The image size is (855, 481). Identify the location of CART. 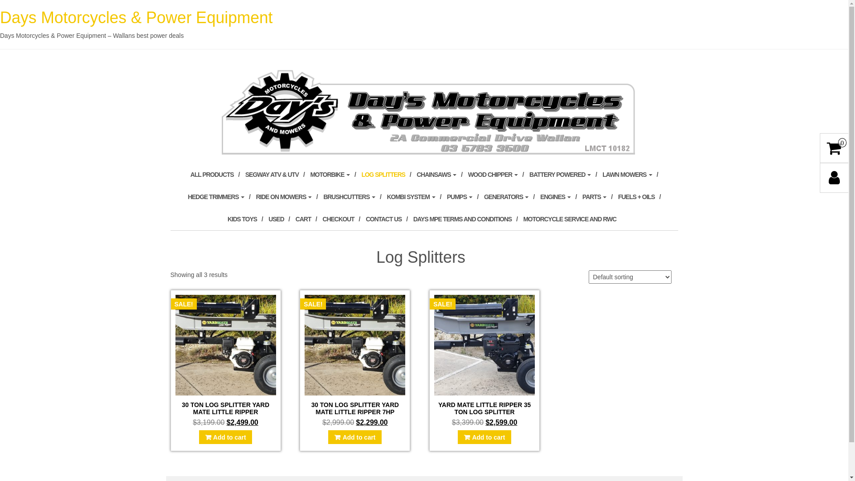
(306, 219).